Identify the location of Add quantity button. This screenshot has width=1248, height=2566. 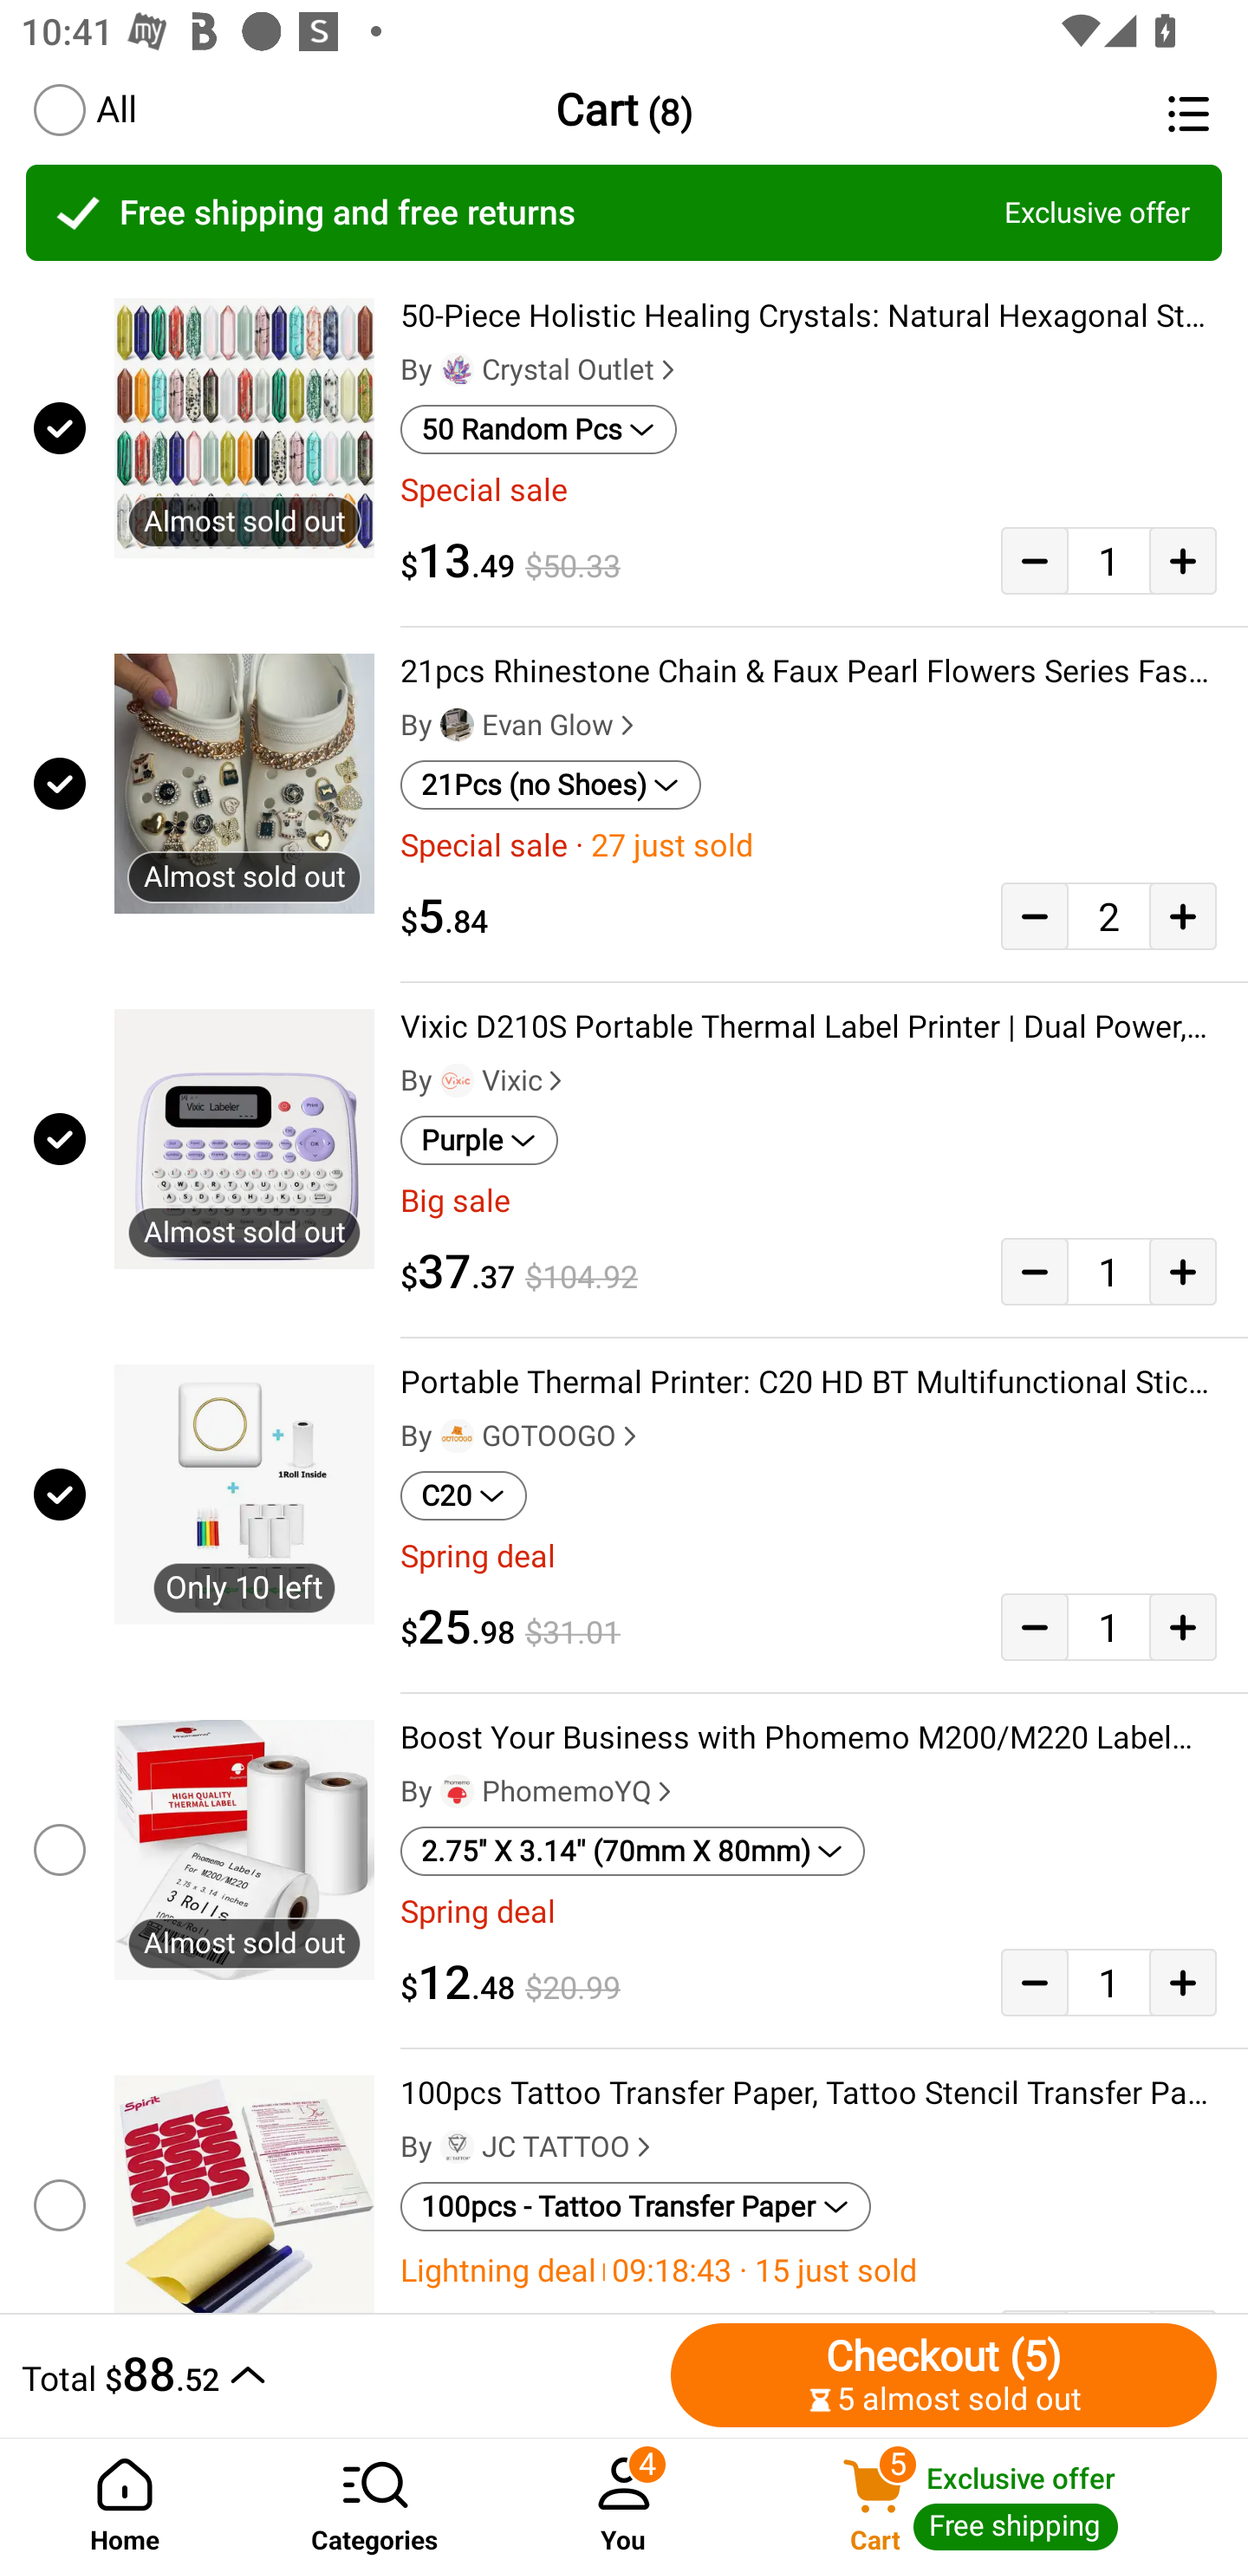
(1183, 915).